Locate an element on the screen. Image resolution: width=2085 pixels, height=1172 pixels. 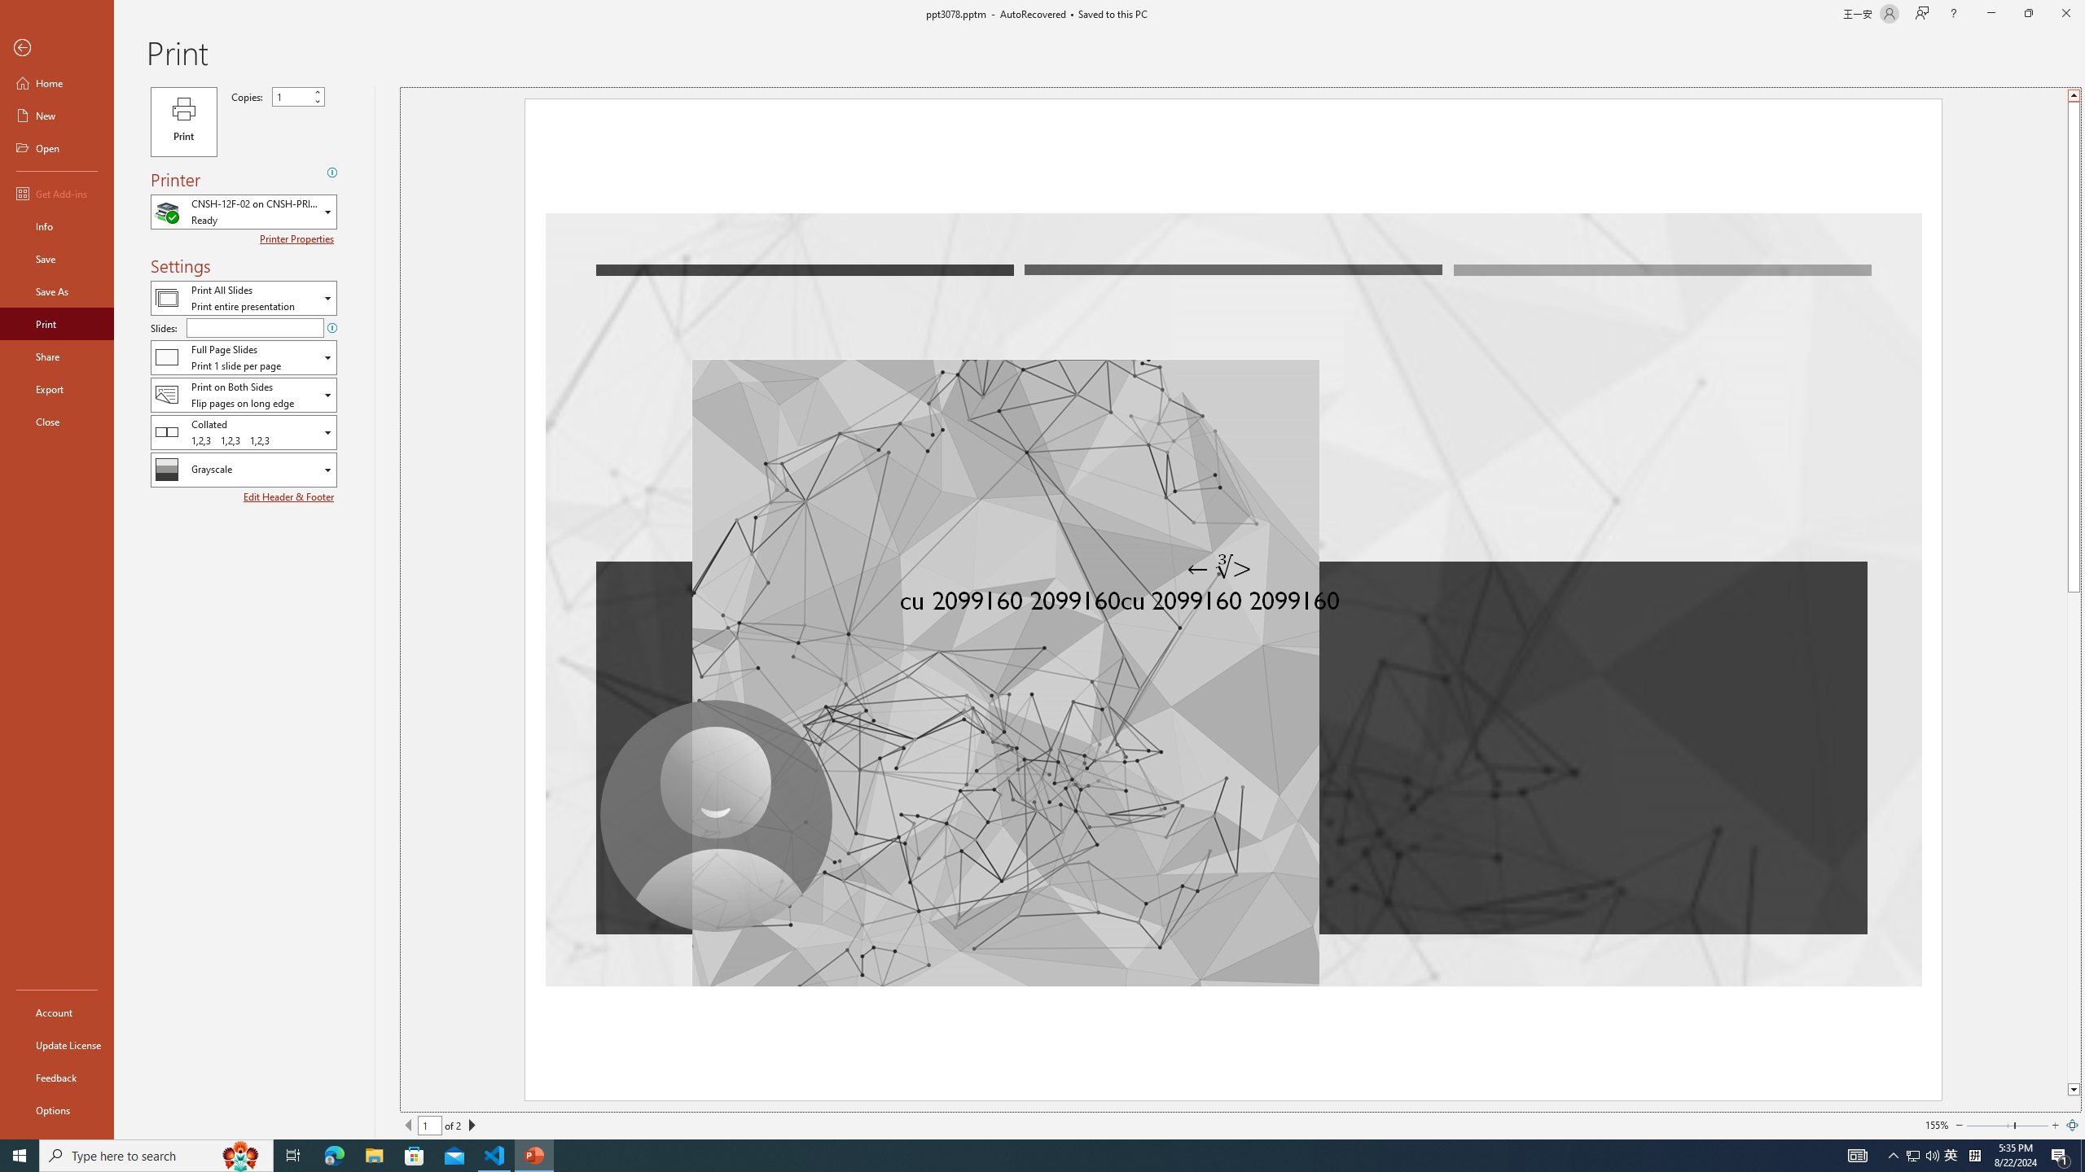
Less is located at coordinates (316, 101).